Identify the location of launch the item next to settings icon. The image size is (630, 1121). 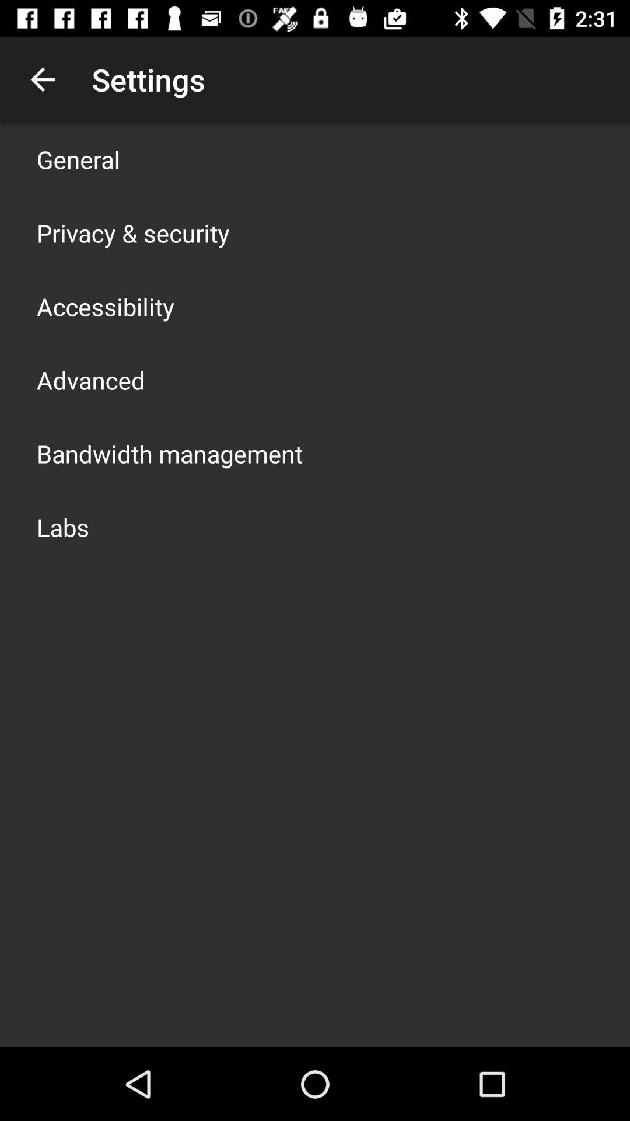
(43, 79).